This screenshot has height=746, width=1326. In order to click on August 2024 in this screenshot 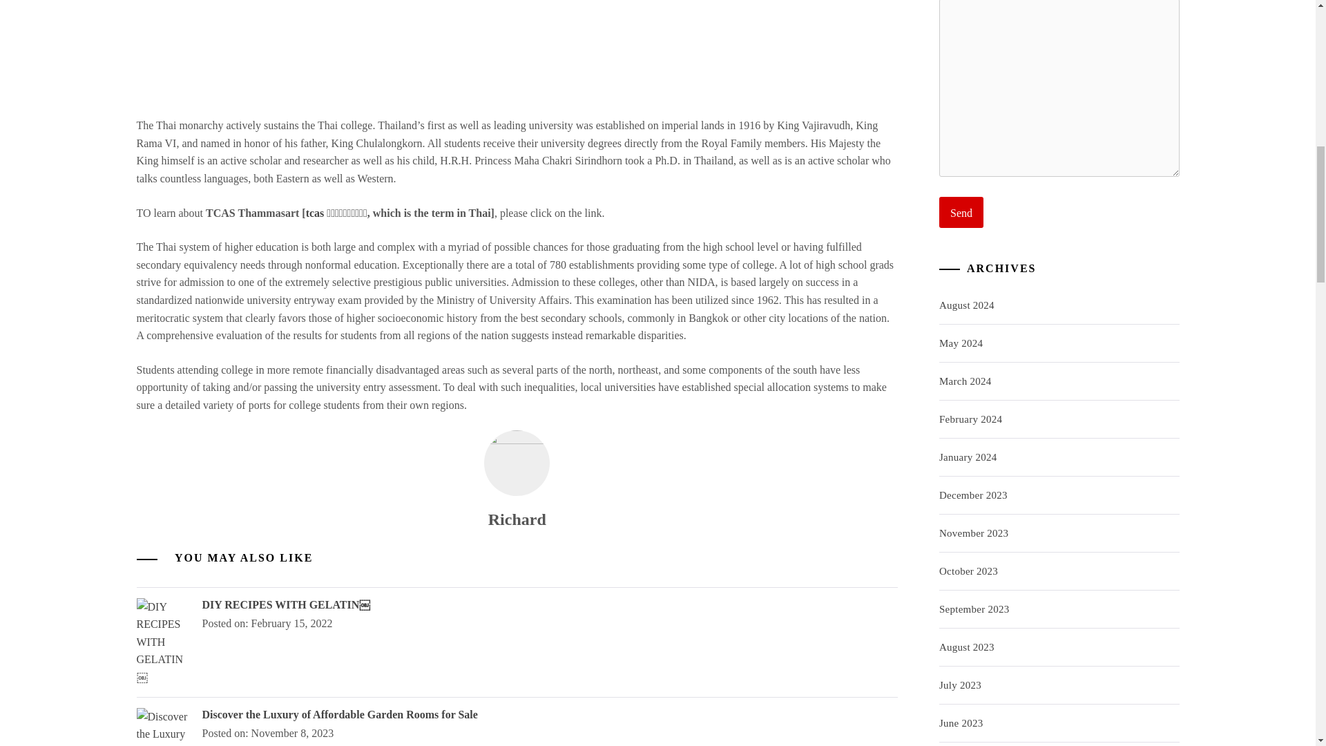, I will do `click(967, 305)`.